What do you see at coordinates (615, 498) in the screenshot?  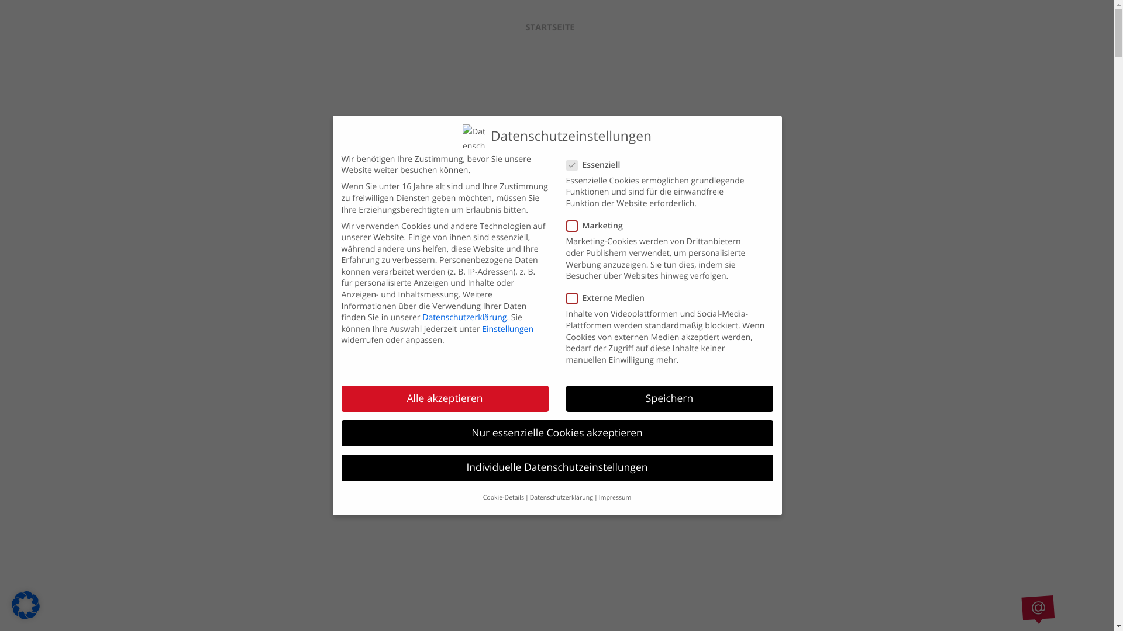 I see `Impressum` at bounding box center [615, 498].